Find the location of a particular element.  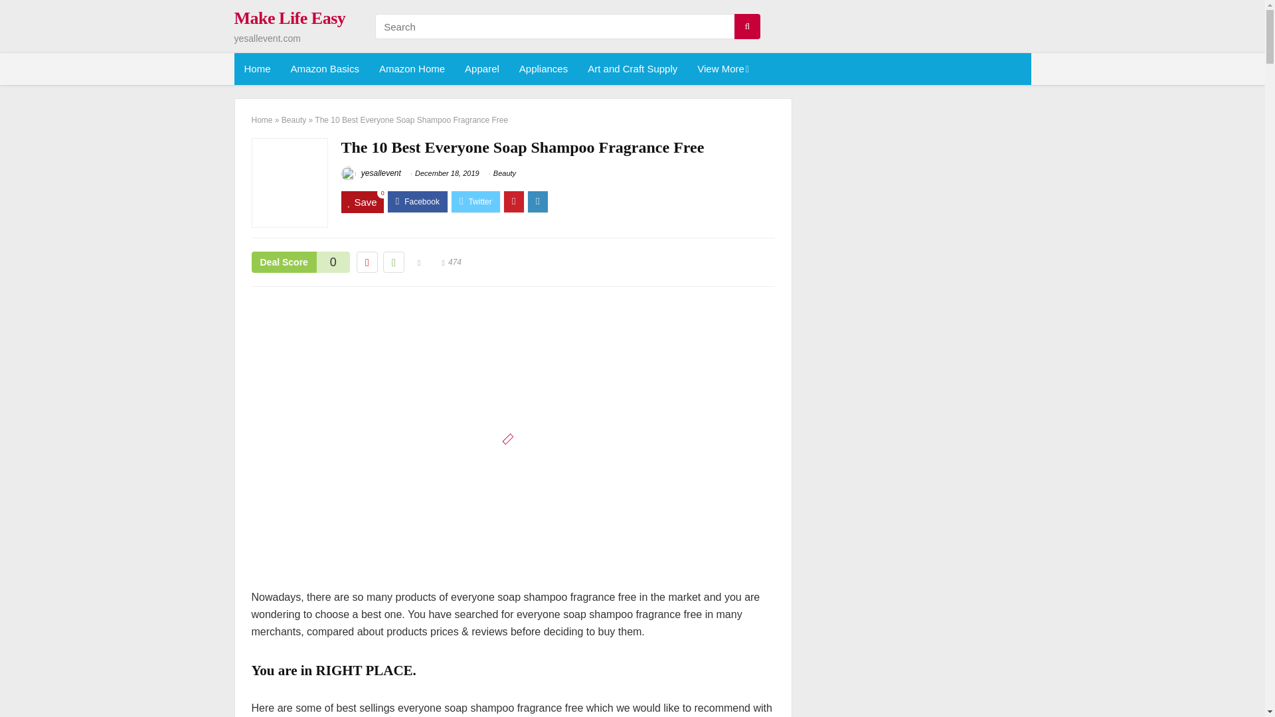

View all posts in Beauty is located at coordinates (505, 173).